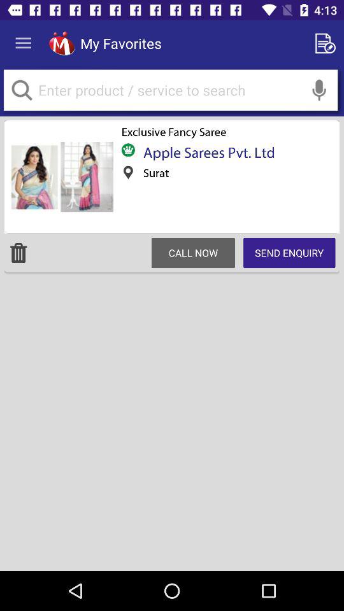 This screenshot has width=344, height=611. Describe the element at coordinates (18, 253) in the screenshot. I see `delete` at that location.